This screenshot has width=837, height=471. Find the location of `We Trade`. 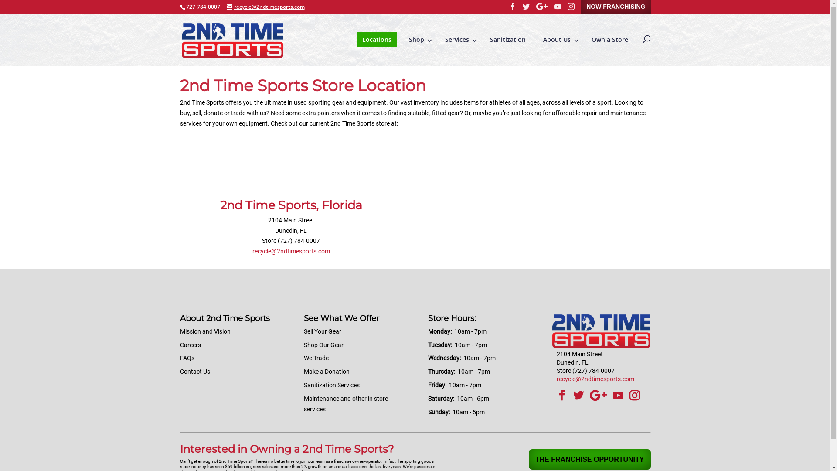

We Trade is located at coordinates (316, 358).